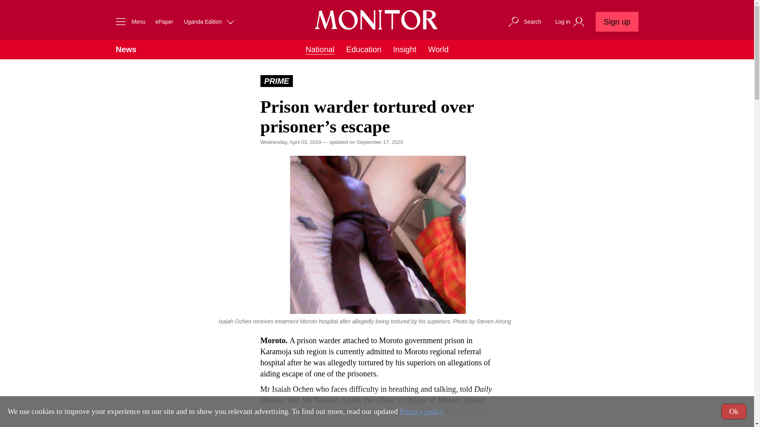 The height and width of the screenshot is (427, 760). I want to click on Search, so click(524, 21).